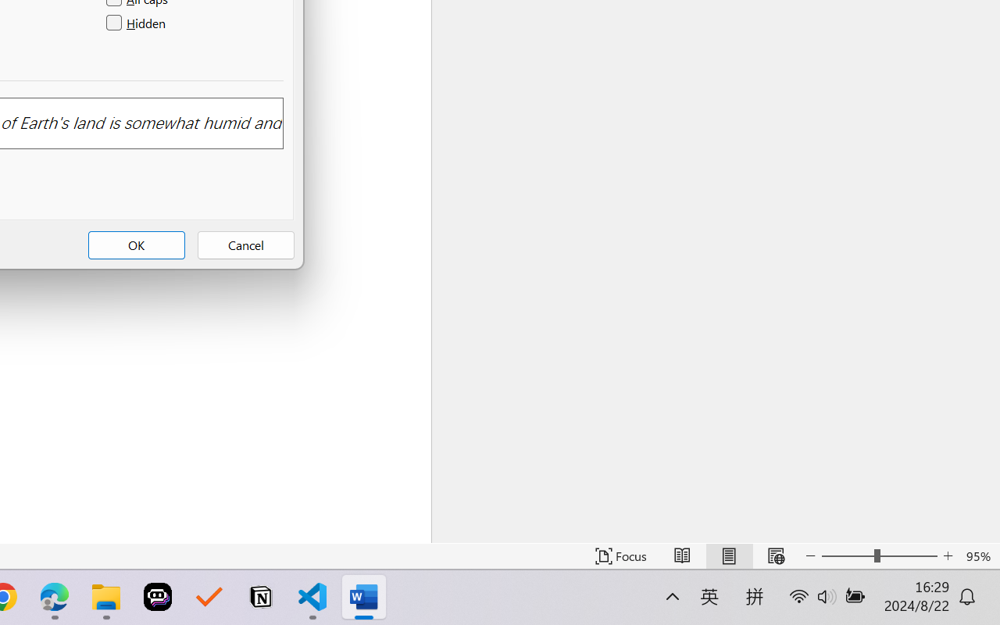 The image size is (1000, 625). Describe the element at coordinates (980, 556) in the screenshot. I see `Zoom 95%` at that location.